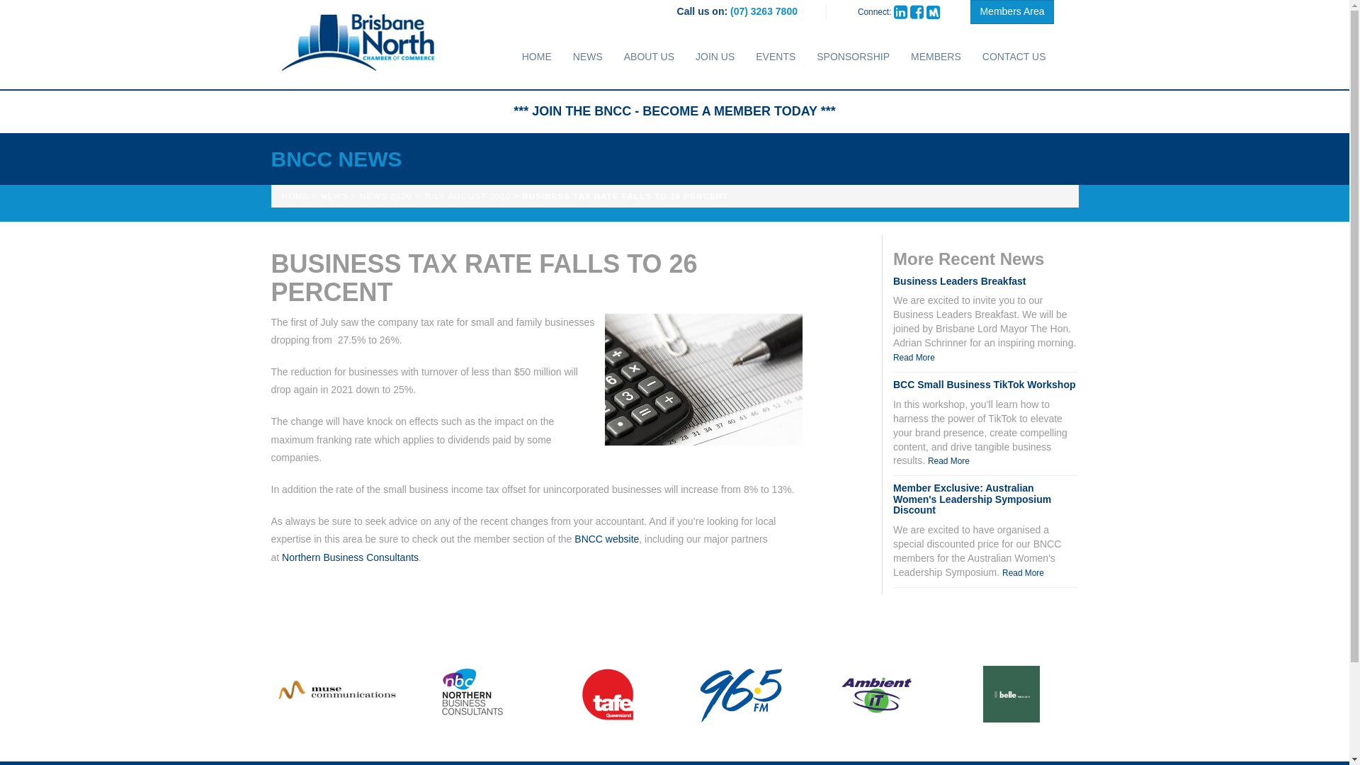 The height and width of the screenshot is (765, 1360). Describe the element at coordinates (467, 195) in the screenshot. I see `JULY AUGUST 2020` at that location.